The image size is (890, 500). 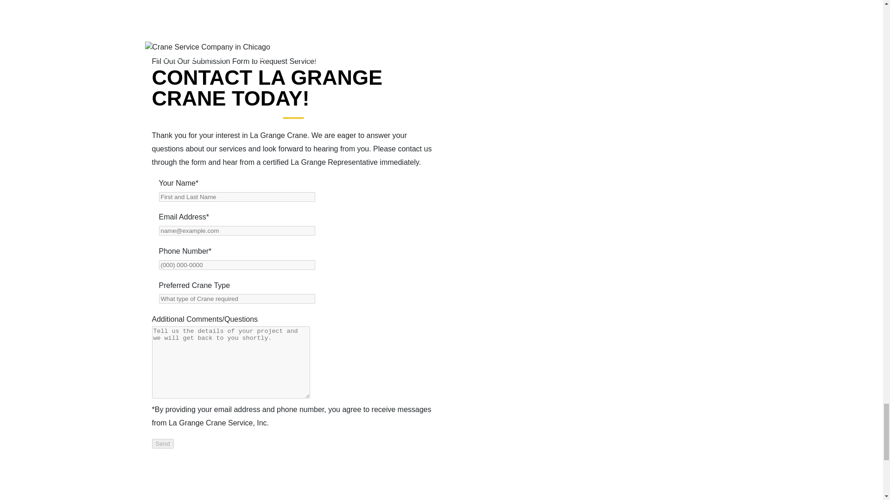 What do you see at coordinates (163, 444) in the screenshot?
I see `Send` at bounding box center [163, 444].